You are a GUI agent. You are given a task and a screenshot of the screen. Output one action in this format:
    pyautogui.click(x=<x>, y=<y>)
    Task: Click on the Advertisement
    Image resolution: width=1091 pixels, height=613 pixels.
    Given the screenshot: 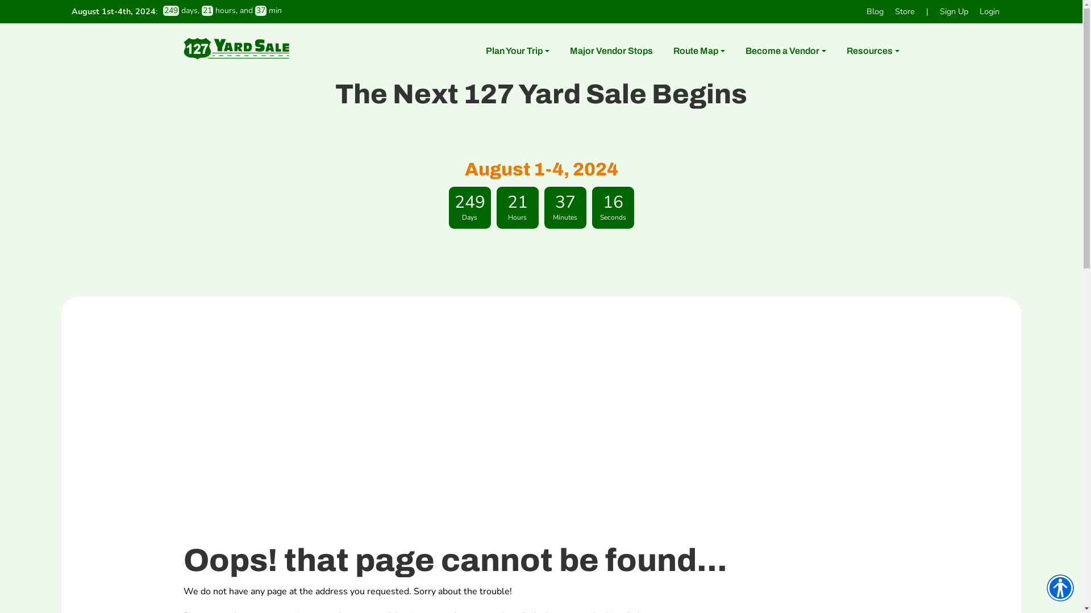 What is the action you would take?
    pyautogui.click(x=541, y=431)
    